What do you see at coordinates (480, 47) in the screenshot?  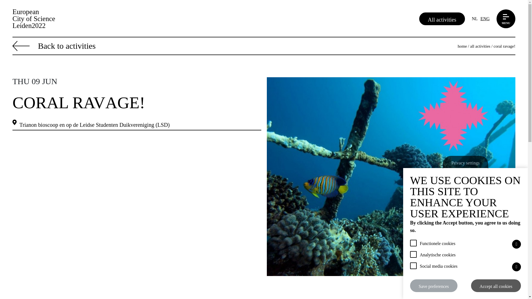 I see `all activities` at bounding box center [480, 47].